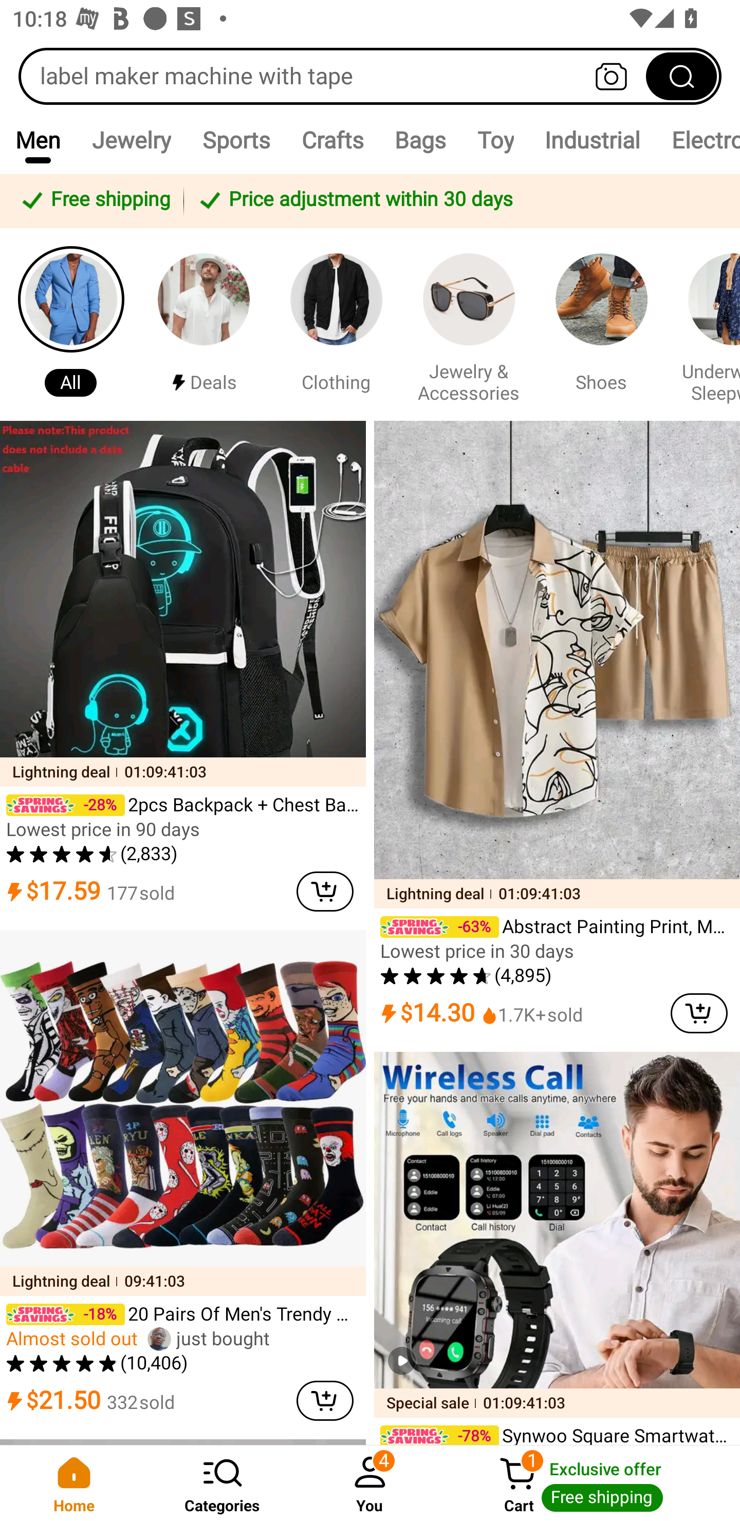 The width and height of the screenshot is (740, 1521). Describe the element at coordinates (203, 324) in the screenshot. I see `￼￼Deals` at that location.